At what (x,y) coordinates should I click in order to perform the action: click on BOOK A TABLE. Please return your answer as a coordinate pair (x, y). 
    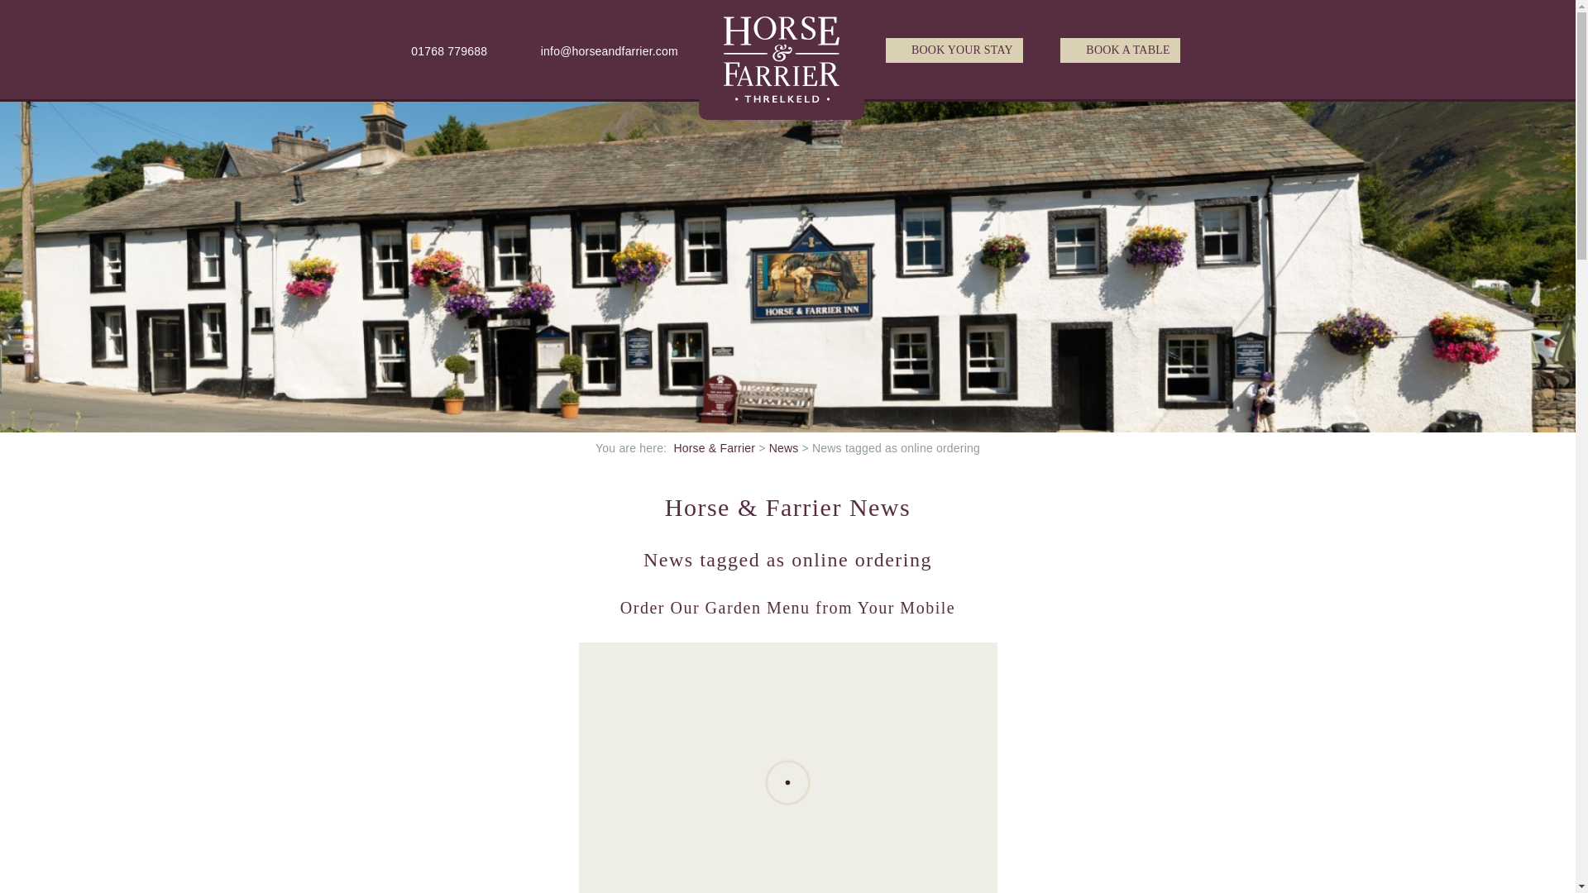
    Looking at the image, I should click on (1120, 50).